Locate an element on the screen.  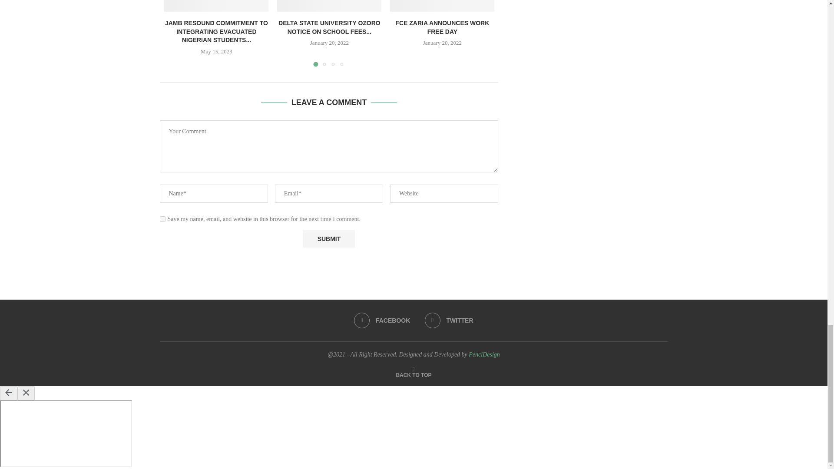
Submit is located at coordinates (328, 239).